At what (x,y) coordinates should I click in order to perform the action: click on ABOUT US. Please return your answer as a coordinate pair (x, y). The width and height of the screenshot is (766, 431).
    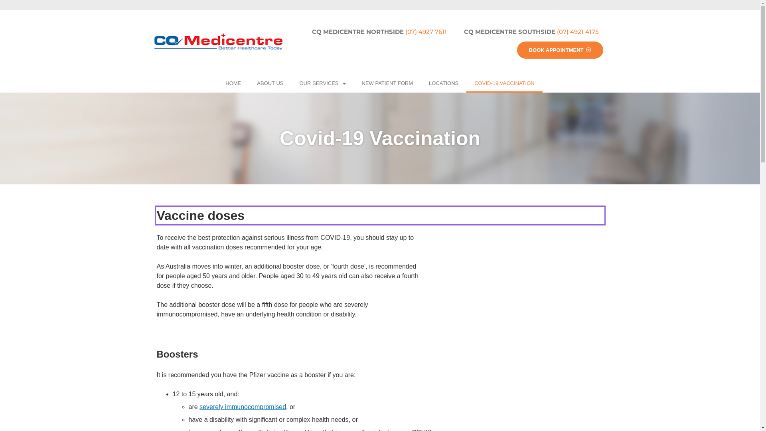
    Looking at the image, I should click on (270, 83).